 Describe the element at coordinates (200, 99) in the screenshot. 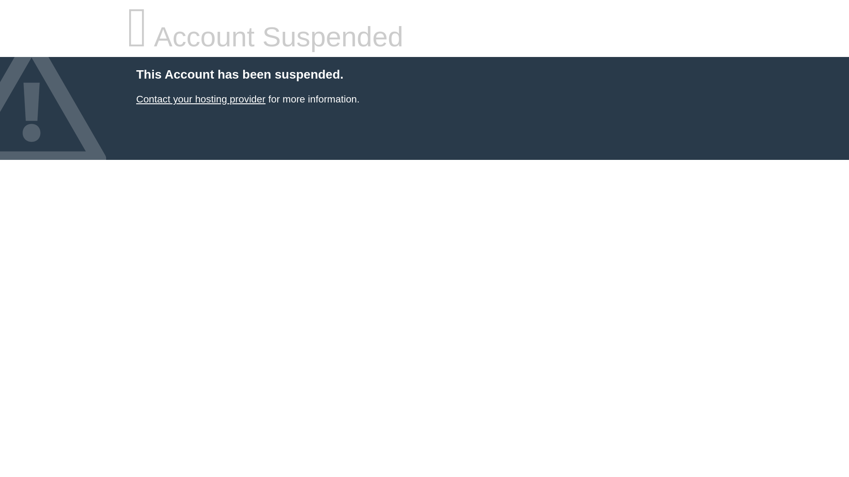

I see `Contact your hosting provider` at that location.